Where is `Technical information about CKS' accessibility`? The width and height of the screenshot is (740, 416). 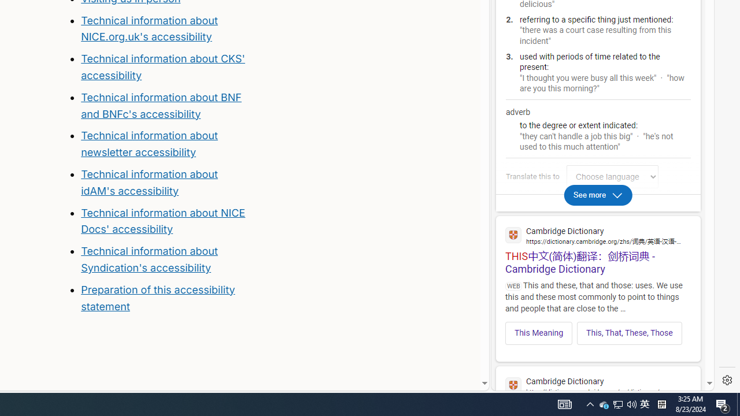 Technical information about CKS' accessibility is located at coordinates (162, 67).